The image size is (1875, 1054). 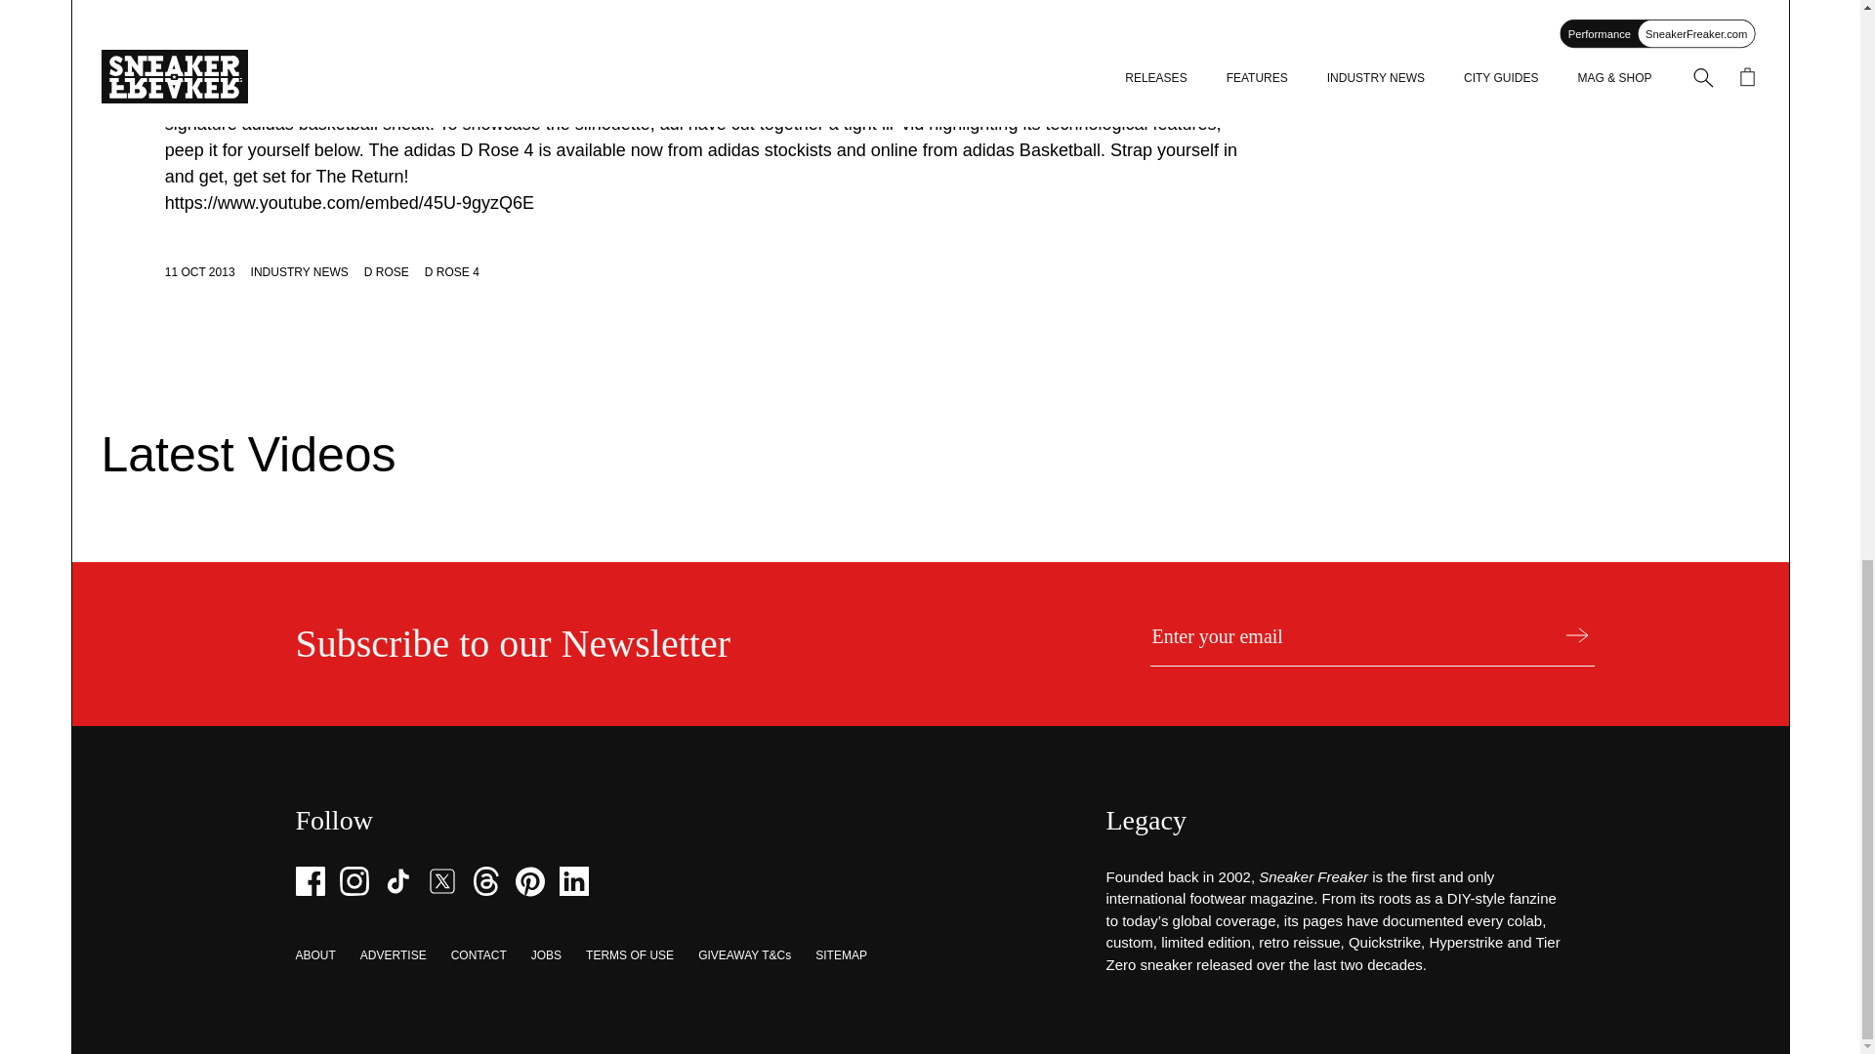 I want to click on ADVERTISE, so click(x=393, y=955).